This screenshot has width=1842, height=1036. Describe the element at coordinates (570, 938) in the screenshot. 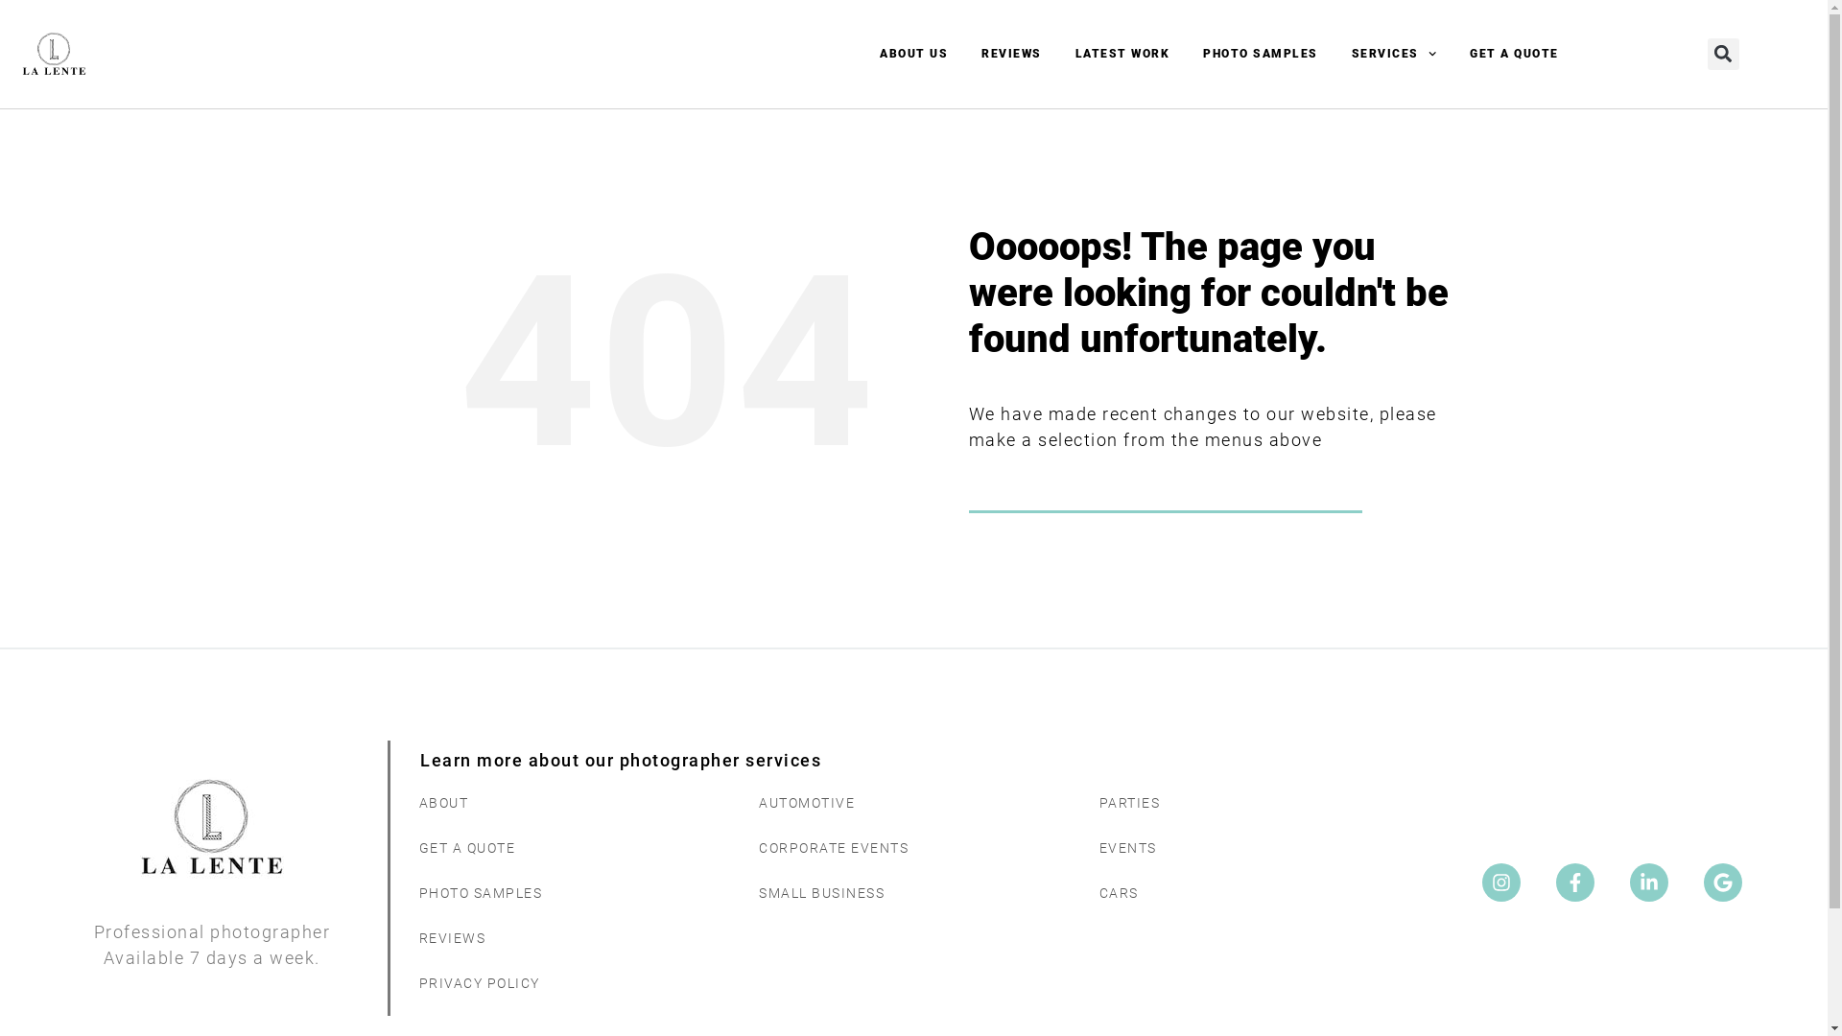

I see `REVIEWS` at that location.